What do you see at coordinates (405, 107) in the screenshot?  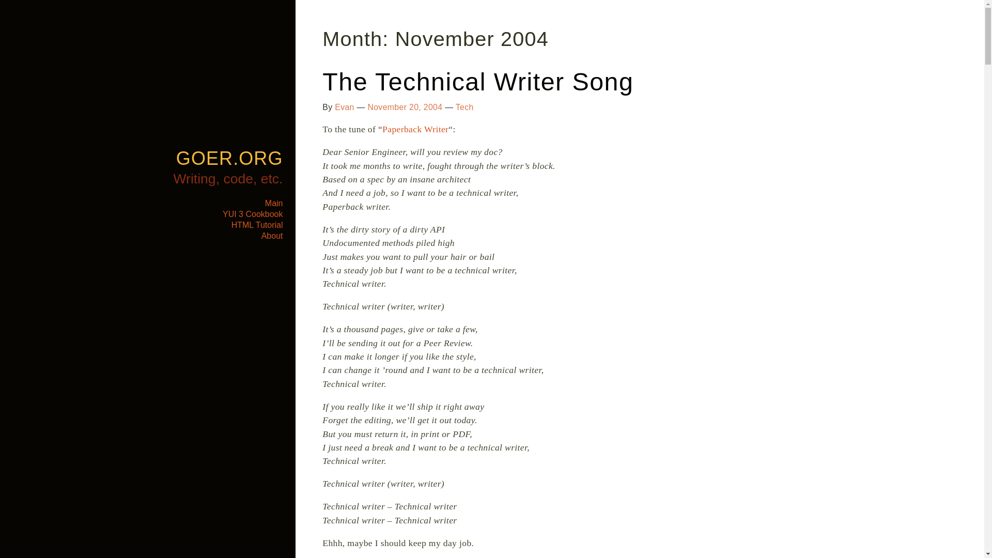 I see `November 20, 2004` at bounding box center [405, 107].